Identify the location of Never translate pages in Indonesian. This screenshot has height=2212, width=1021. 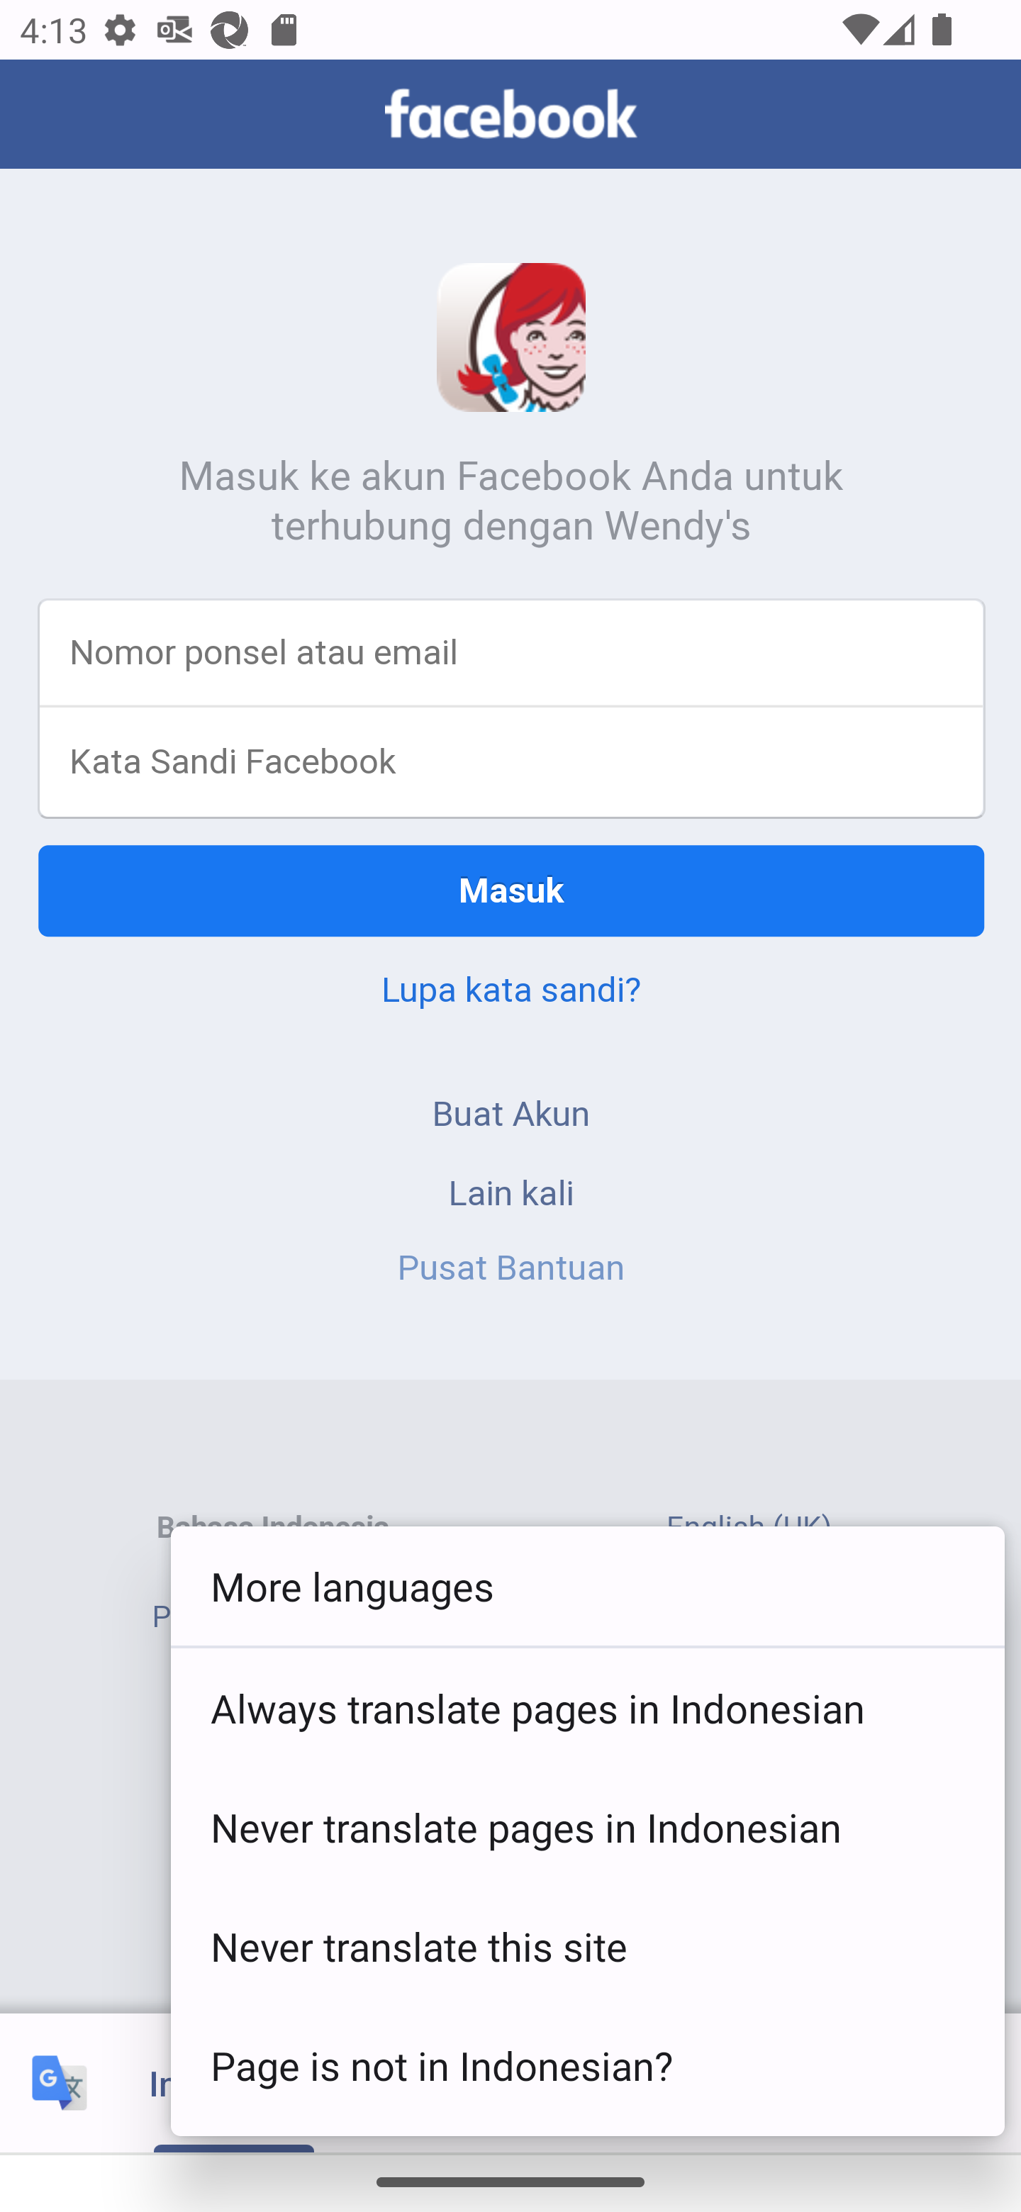
(587, 1826).